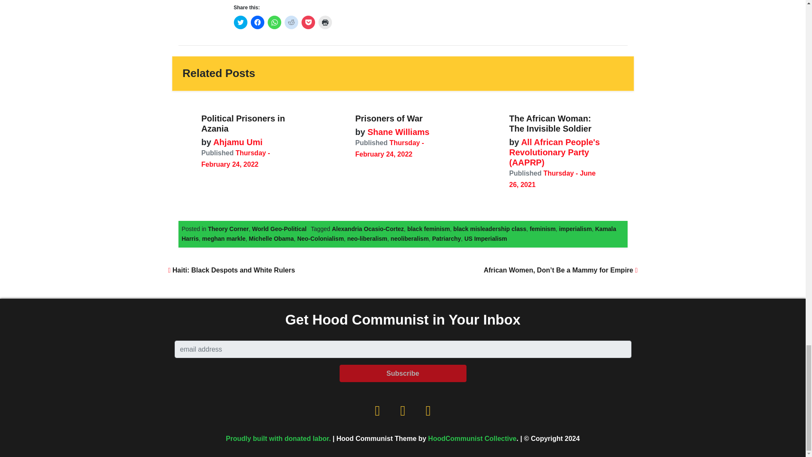 The image size is (812, 457). I want to click on Subscribe, so click(403, 373).